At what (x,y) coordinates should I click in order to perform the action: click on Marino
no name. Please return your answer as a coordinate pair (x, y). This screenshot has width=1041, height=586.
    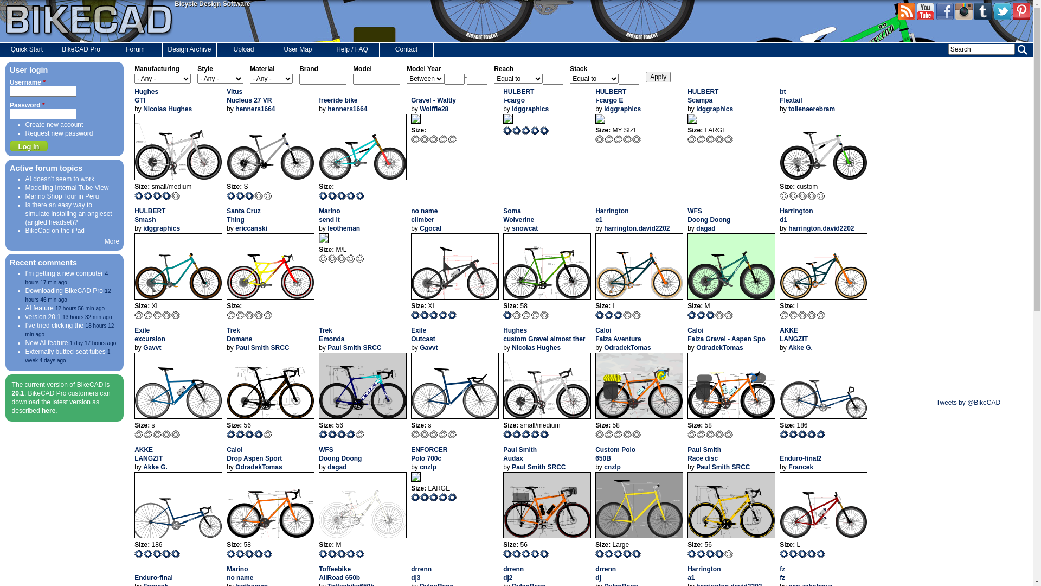
    Looking at the image, I should click on (240, 574).